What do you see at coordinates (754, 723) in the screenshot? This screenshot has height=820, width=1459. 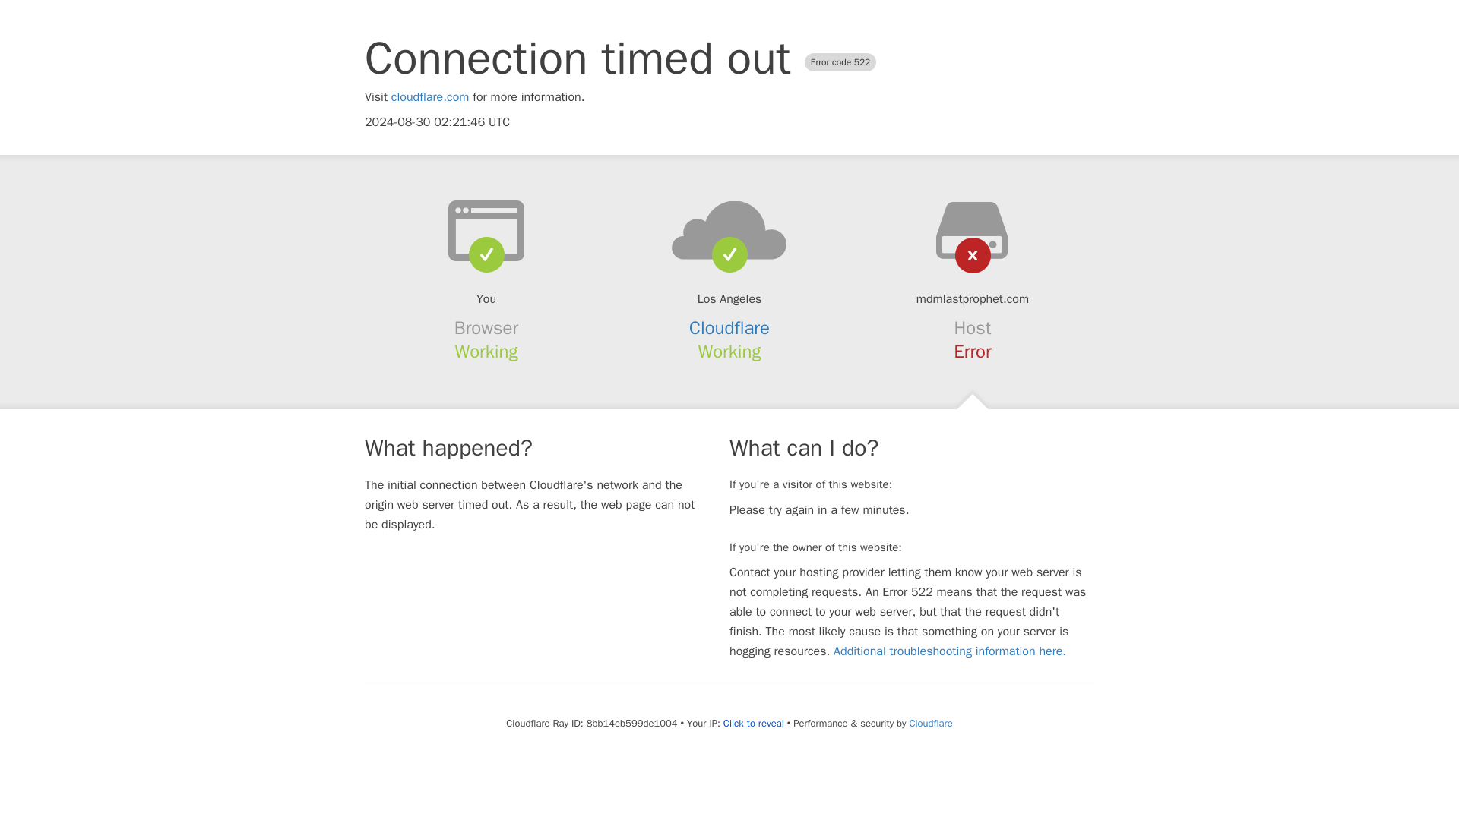 I see `Click to reveal` at bounding box center [754, 723].